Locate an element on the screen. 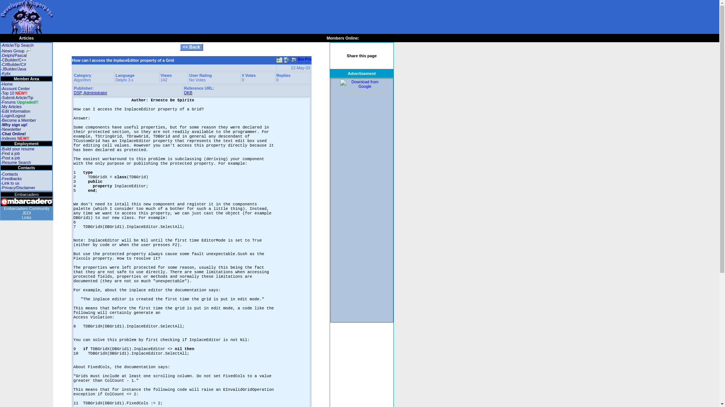  Edit Information is located at coordinates (16, 111).